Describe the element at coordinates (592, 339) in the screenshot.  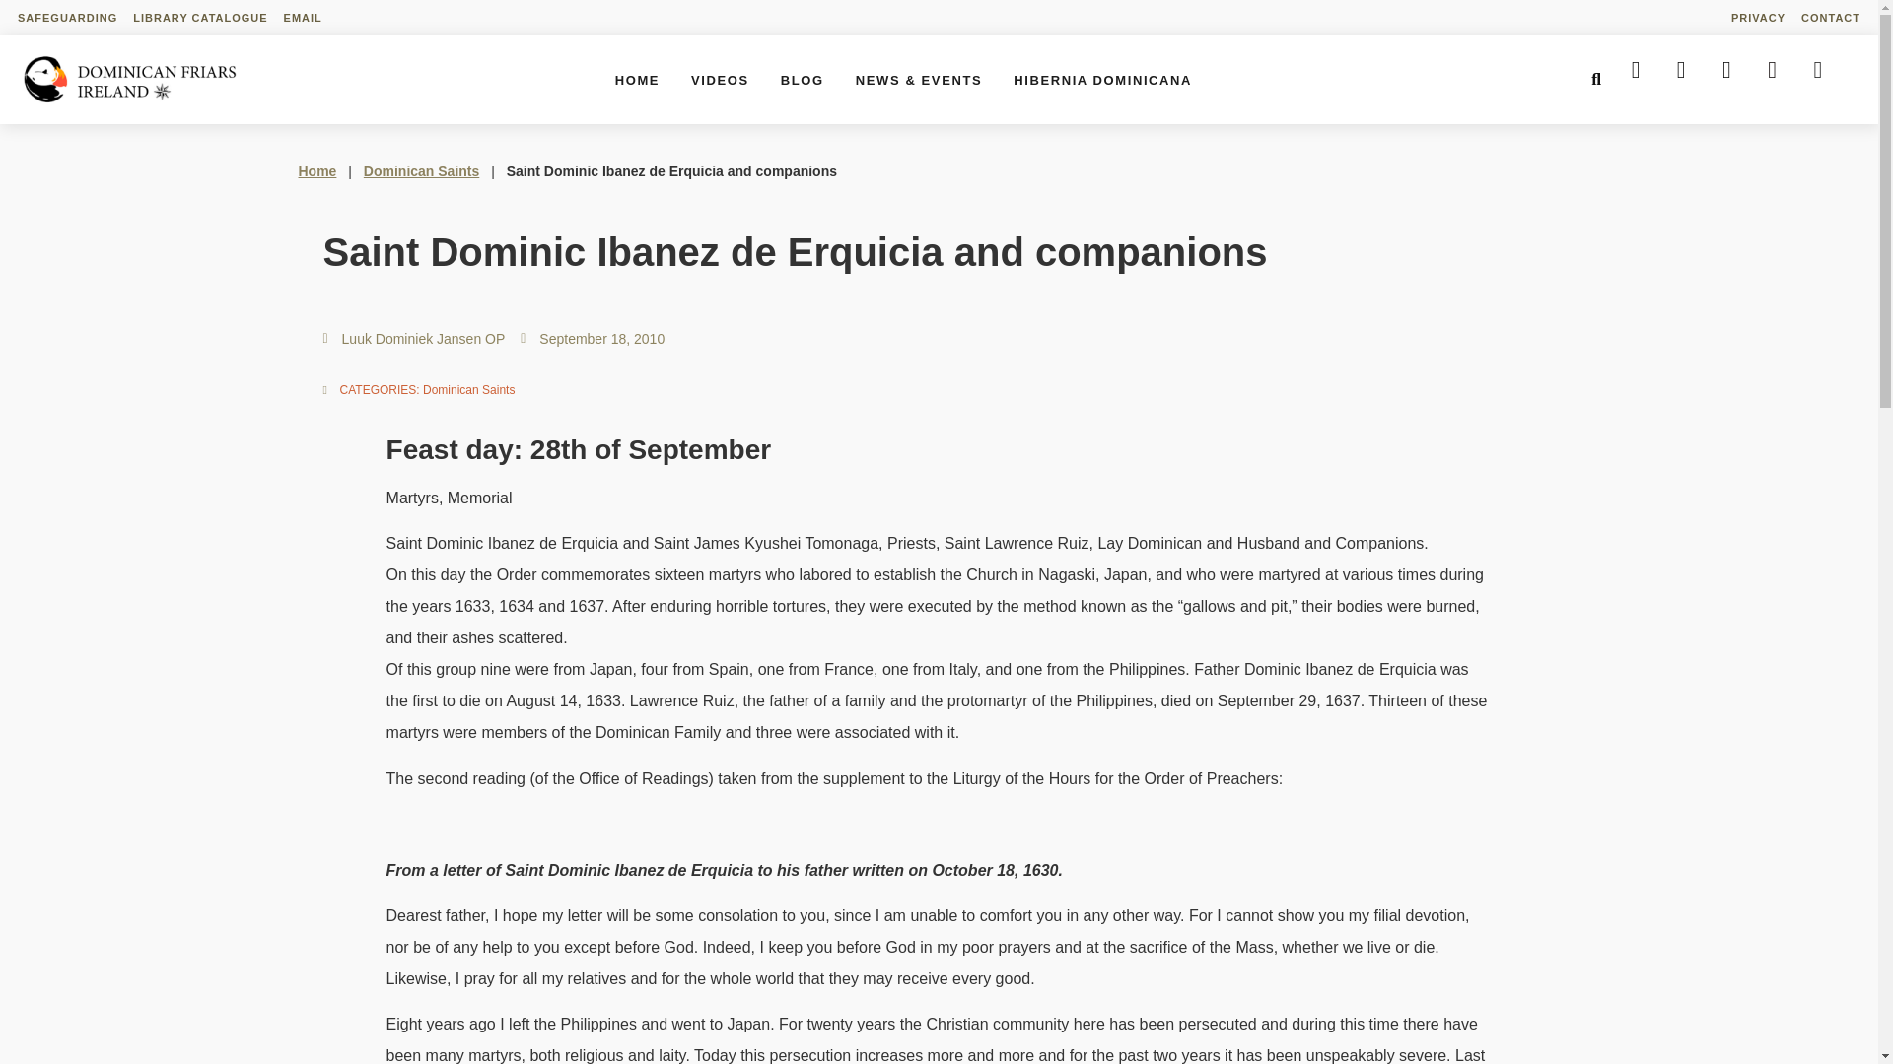
I see `September 18, 2010` at that location.